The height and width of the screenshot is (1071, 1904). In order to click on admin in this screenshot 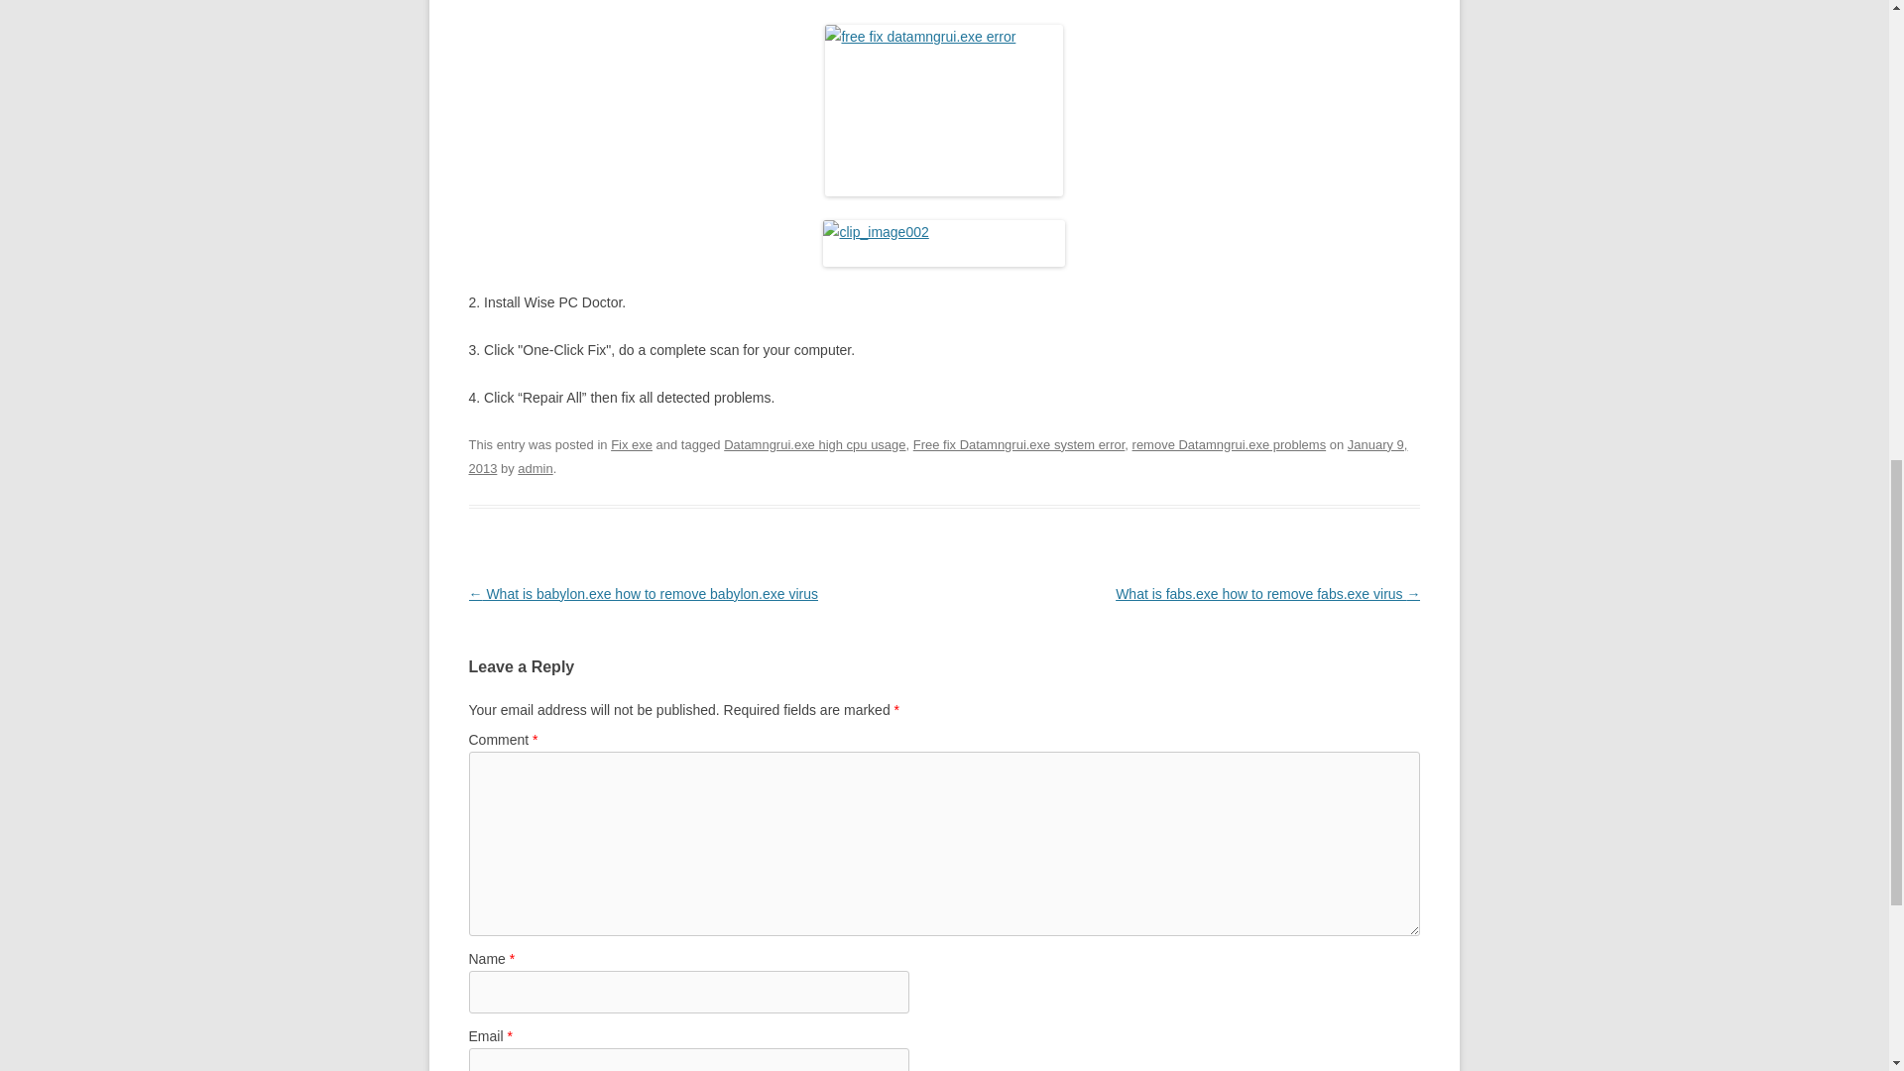, I will do `click(535, 468)`.